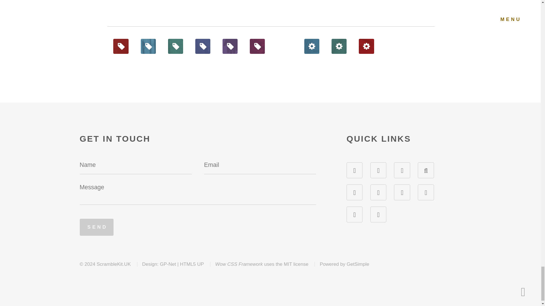 This screenshot has width=545, height=306. Describe the element at coordinates (175, 46) in the screenshot. I see `Insulated Outer Layers` at that location.